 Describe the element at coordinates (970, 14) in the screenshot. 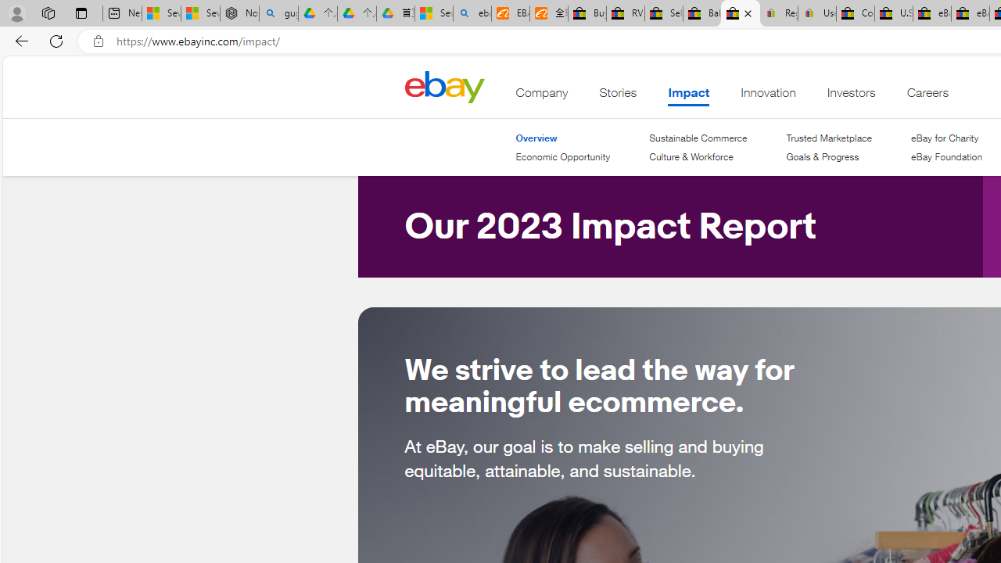

I see `eBay Inc. Reports Third Quarter 2023 Results` at that location.